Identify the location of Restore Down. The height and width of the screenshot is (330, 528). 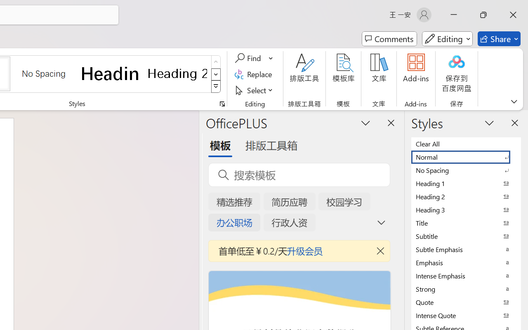
(483, 15).